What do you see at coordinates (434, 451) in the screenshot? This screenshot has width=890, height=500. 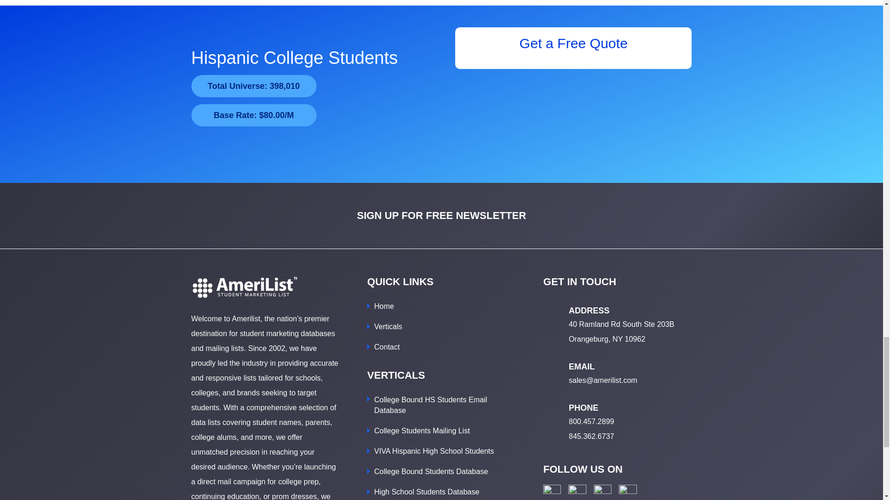 I see `VIVA Hispanic High School Students` at bounding box center [434, 451].